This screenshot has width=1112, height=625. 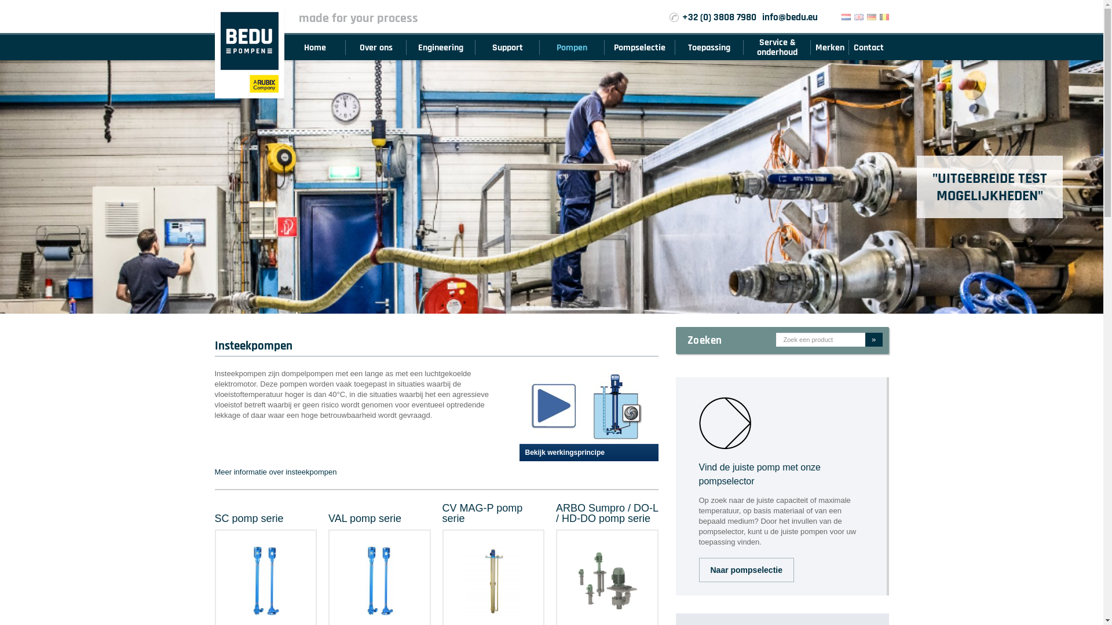 What do you see at coordinates (990, 187) in the screenshot?
I see `"UITGEBREIDE TECHNISCHE DIENST"` at bounding box center [990, 187].